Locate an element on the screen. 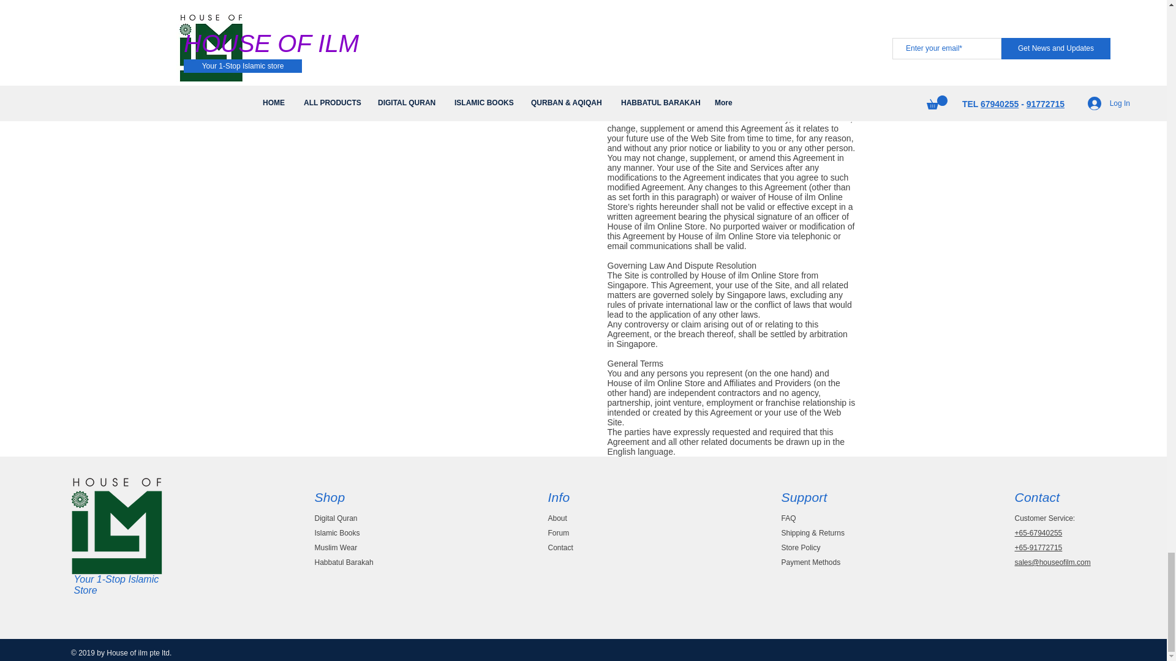 The image size is (1176, 661). Islamic Books is located at coordinates (337, 533).